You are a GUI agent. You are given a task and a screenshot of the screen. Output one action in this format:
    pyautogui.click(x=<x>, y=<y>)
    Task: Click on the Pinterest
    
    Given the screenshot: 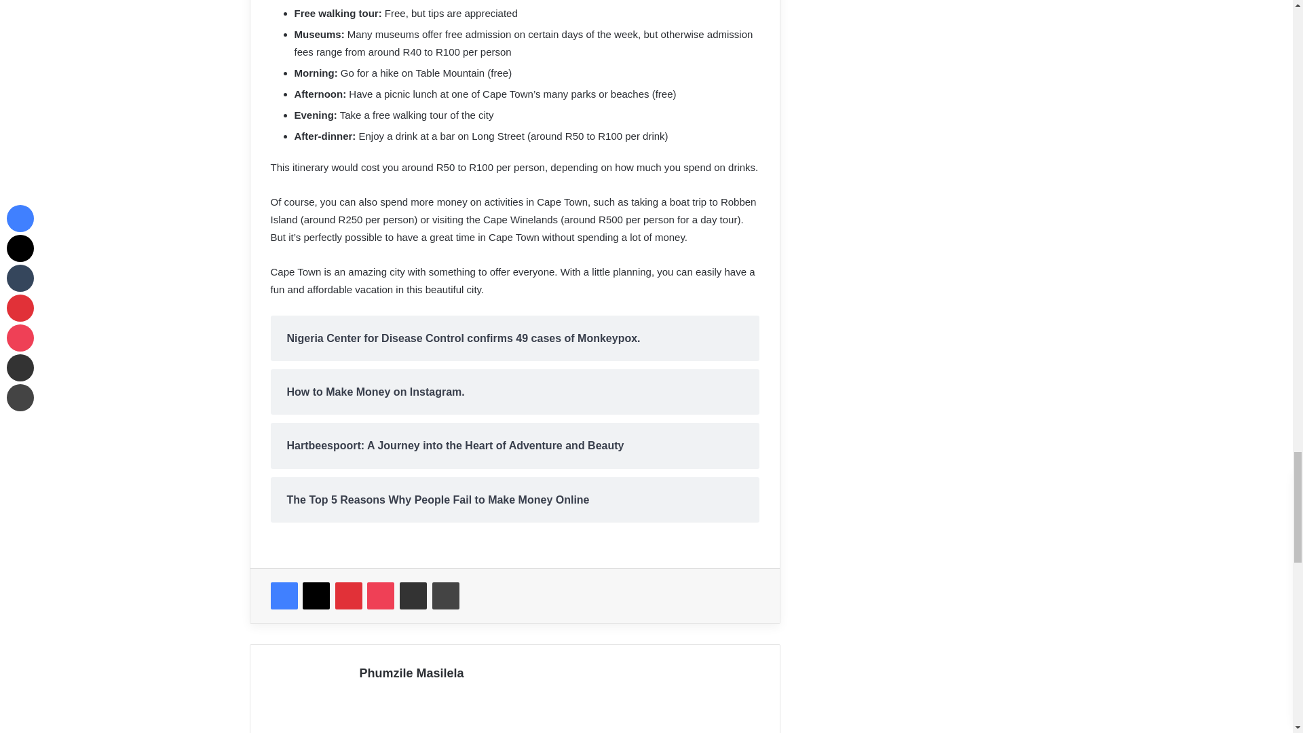 What is the action you would take?
    pyautogui.click(x=348, y=595)
    